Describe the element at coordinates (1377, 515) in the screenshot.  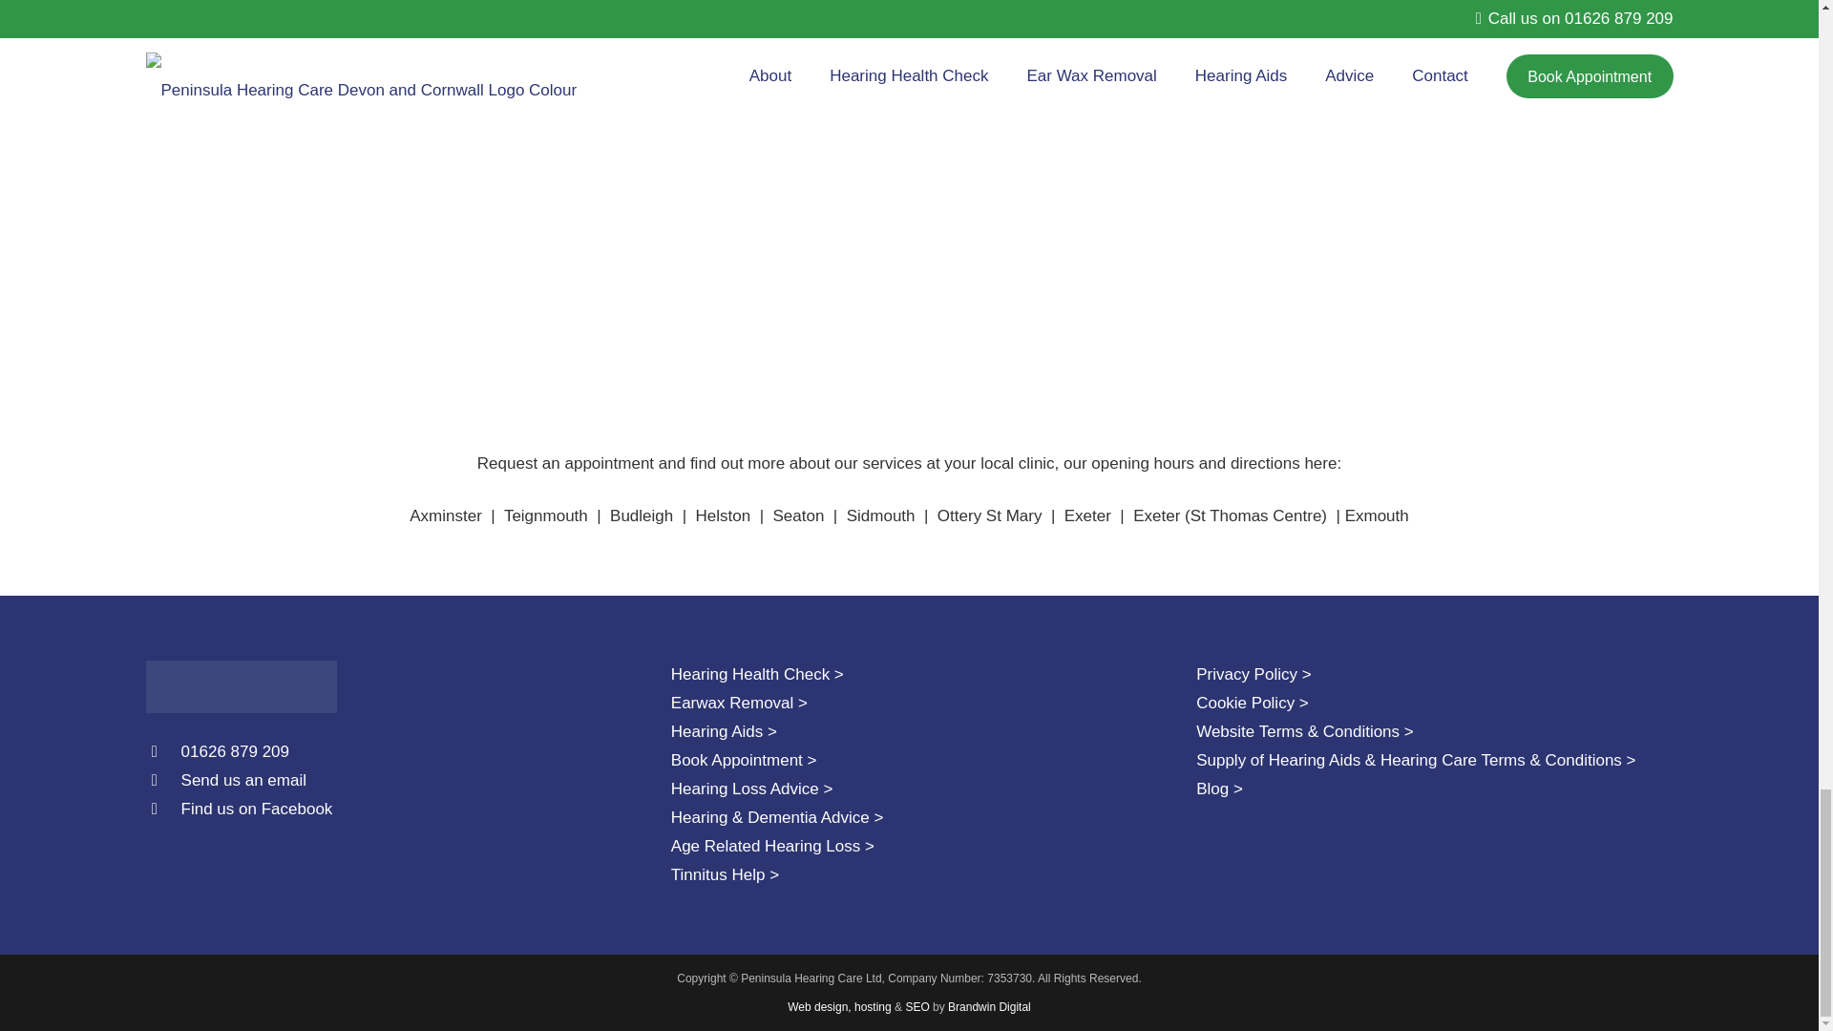
I see `Exmouth` at that location.